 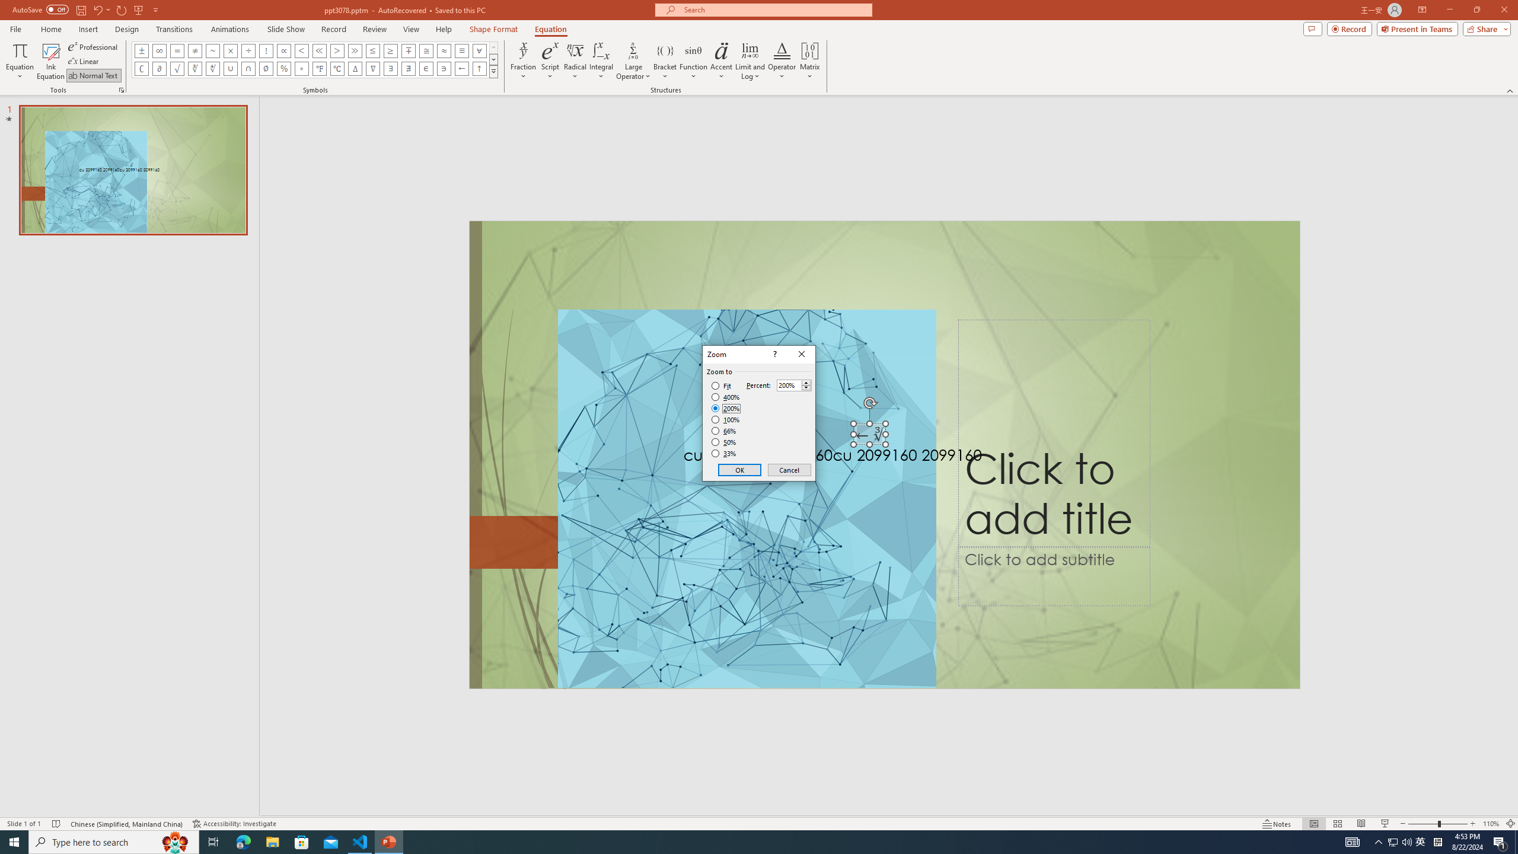 I want to click on Equation Symbol Intersection, so click(x=249, y=69).